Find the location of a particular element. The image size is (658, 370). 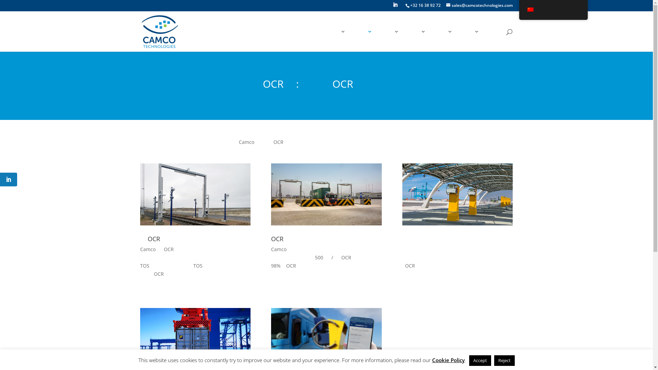

sales@camcotechnologies.com is located at coordinates (479, 5).